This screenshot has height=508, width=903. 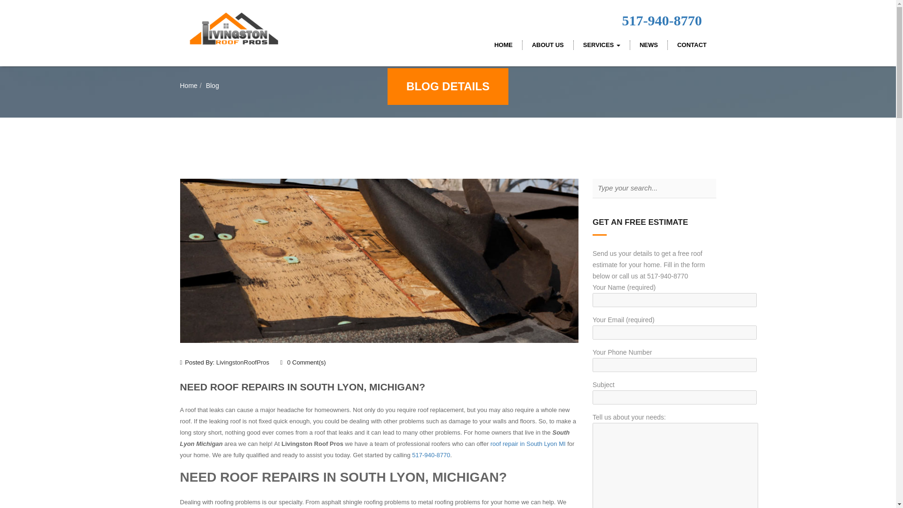 I want to click on SERVICES, so click(x=601, y=45).